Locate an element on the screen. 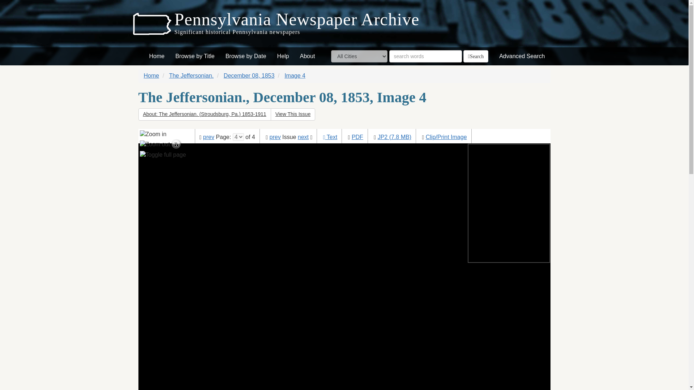 Image resolution: width=694 pixels, height=390 pixels. Go home is located at coordinates (176, 144).